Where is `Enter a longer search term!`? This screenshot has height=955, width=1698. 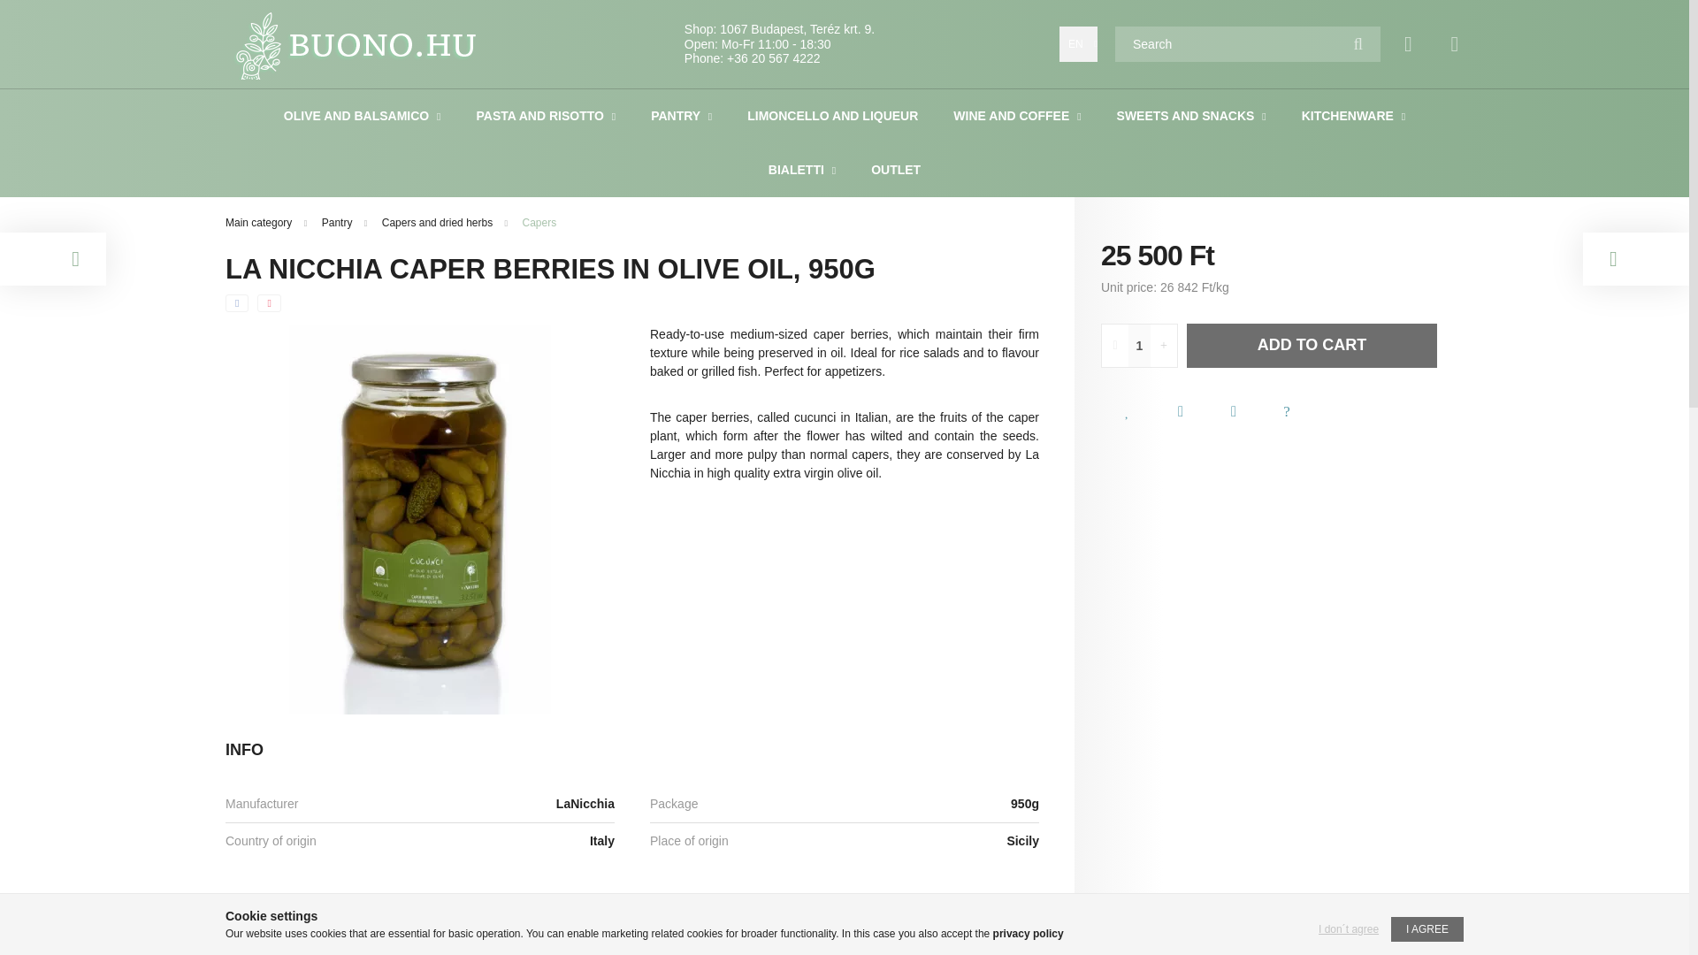 Enter a longer search term! is located at coordinates (1247, 44).